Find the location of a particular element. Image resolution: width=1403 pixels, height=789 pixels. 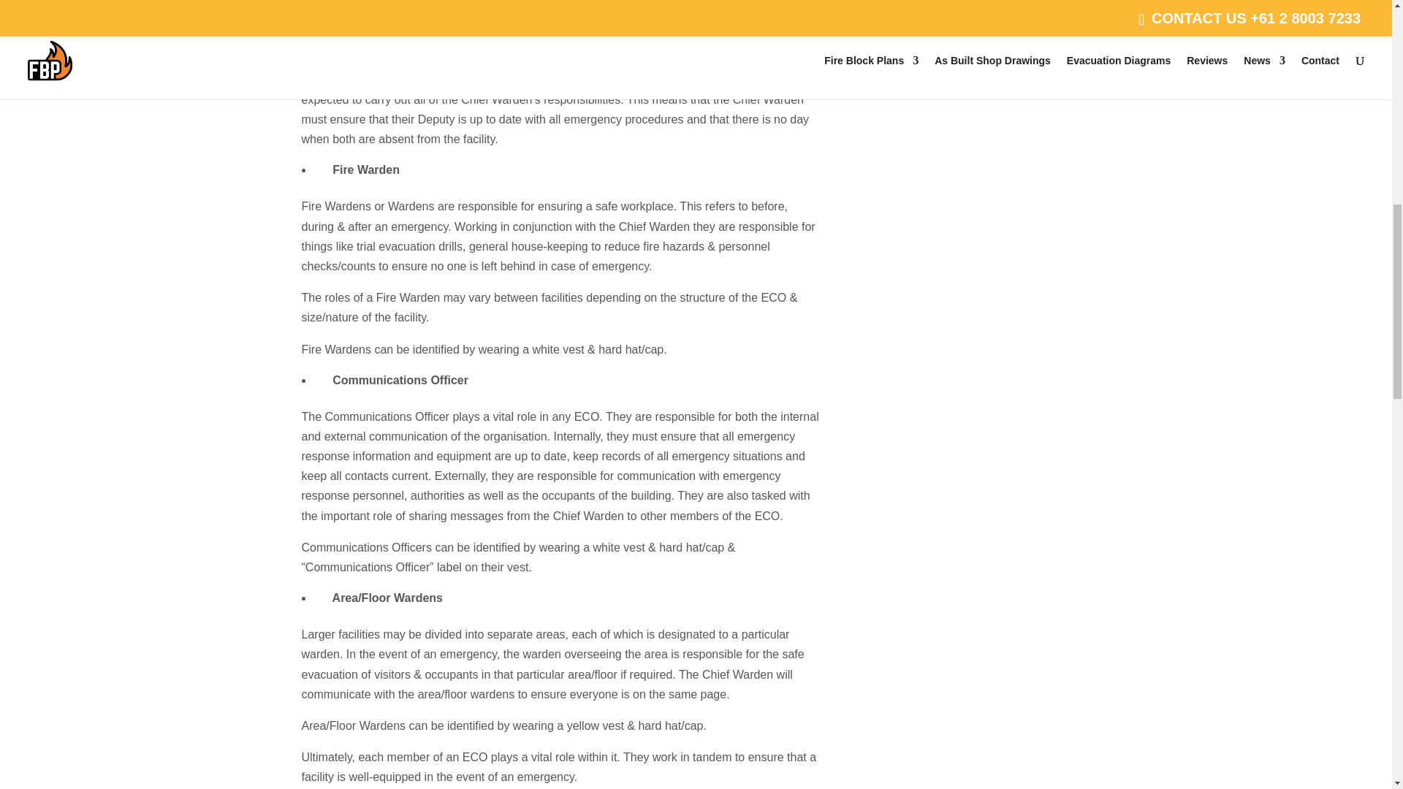

SUBMIT is located at coordinates (1032, 51).